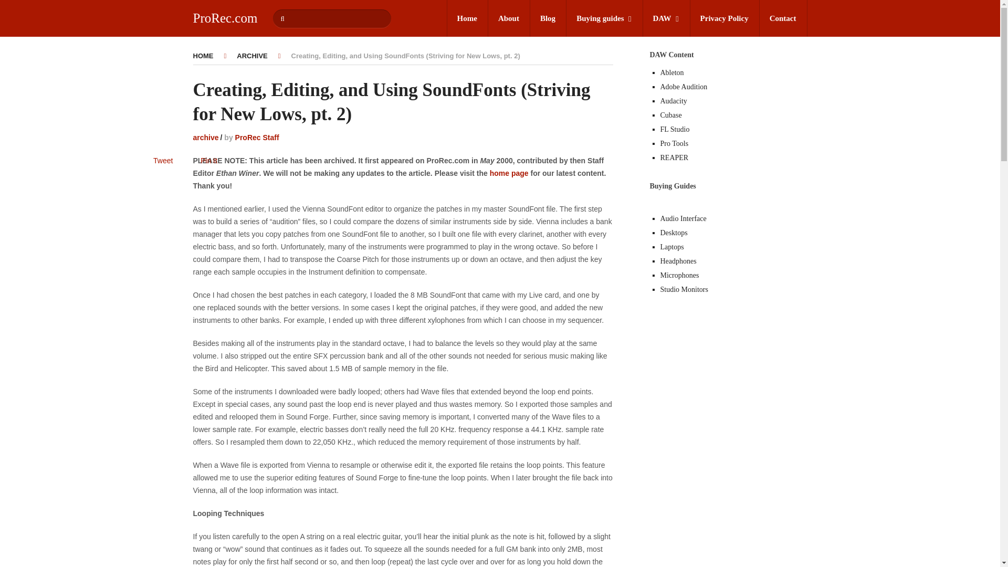 The height and width of the screenshot is (567, 1008). I want to click on View all posts in archive, so click(206, 138).